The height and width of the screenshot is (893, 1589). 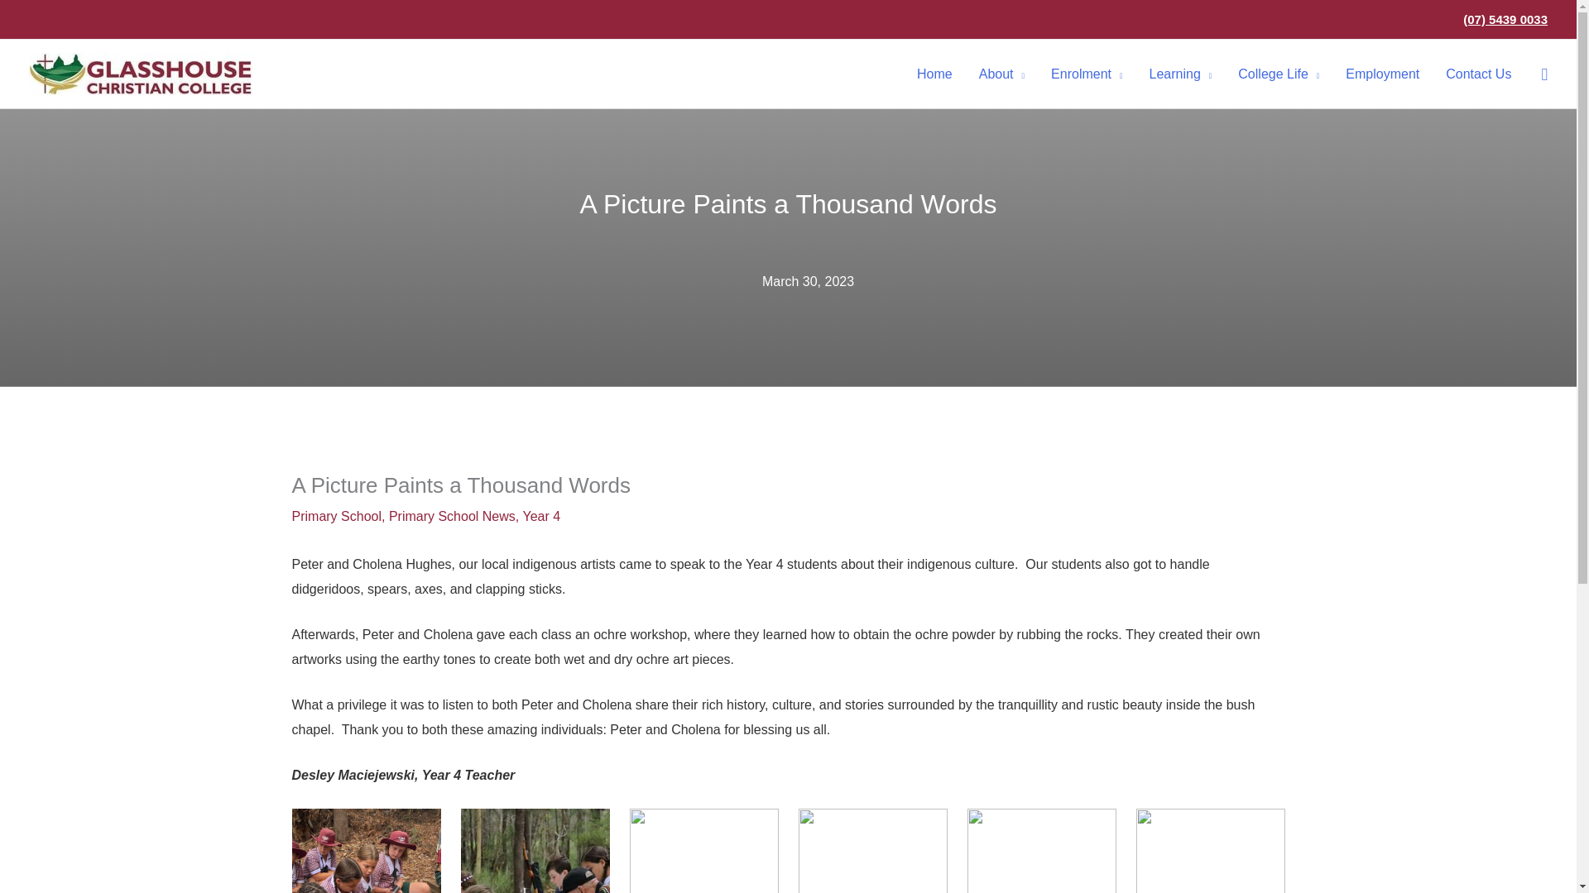 I want to click on College Life, so click(x=1279, y=74).